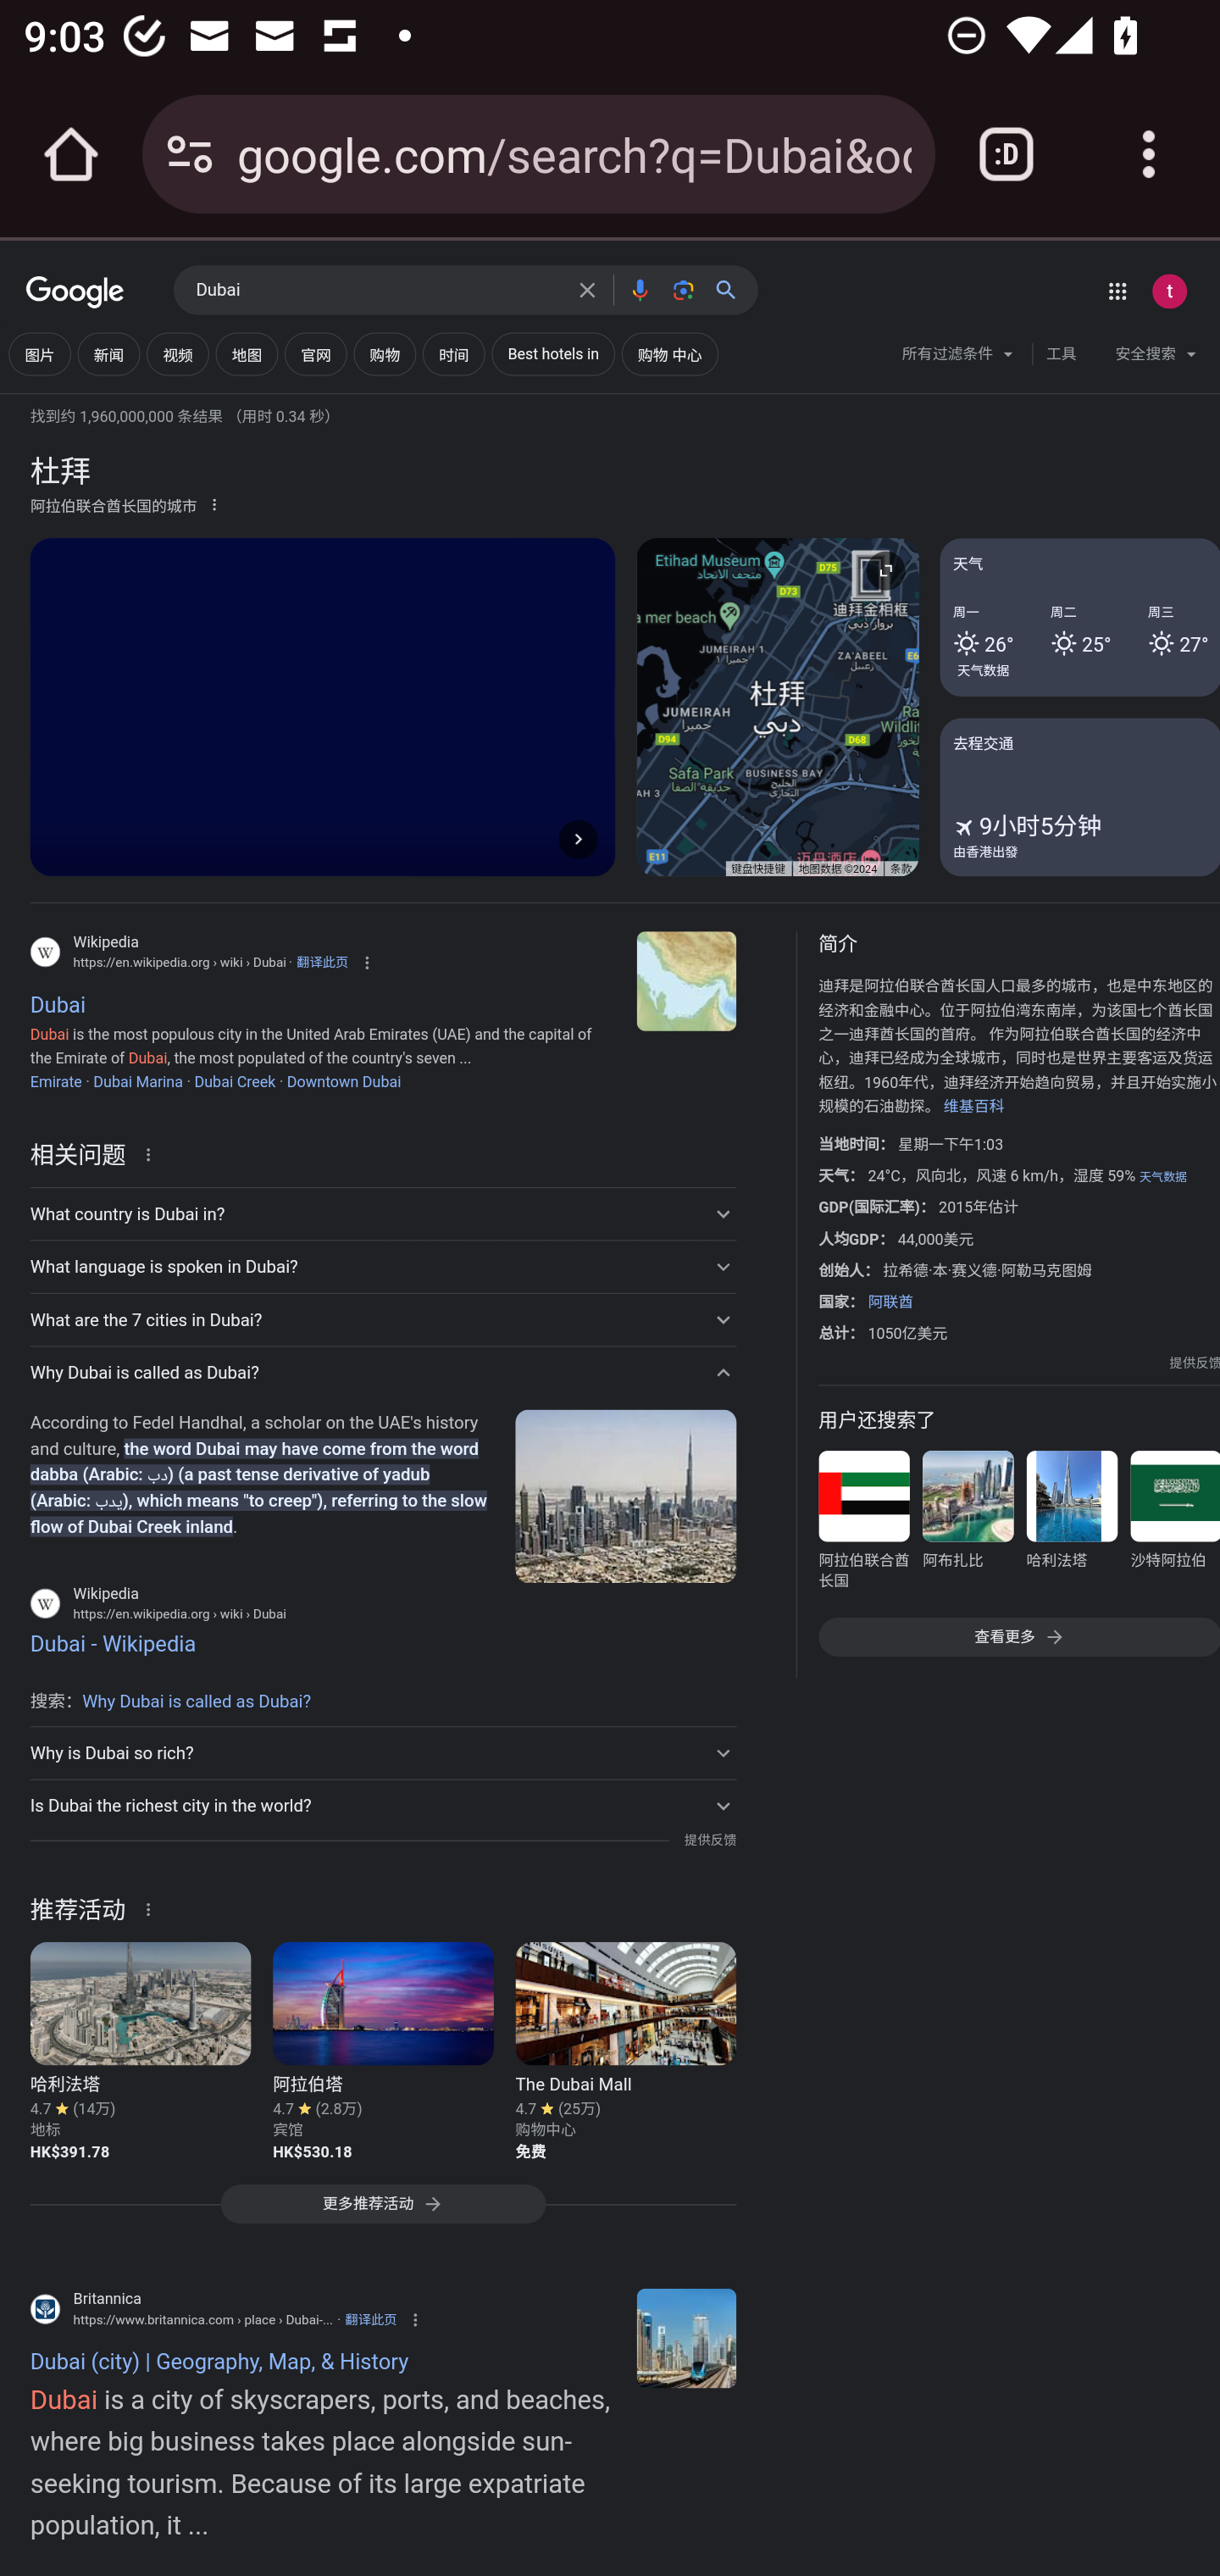 Image resolution: width=1220 pixels, height=2576 pixels. What do you see at coordinates (733, 290) in the screenshot?
I see `搜索` at bounding box center [733, 290].